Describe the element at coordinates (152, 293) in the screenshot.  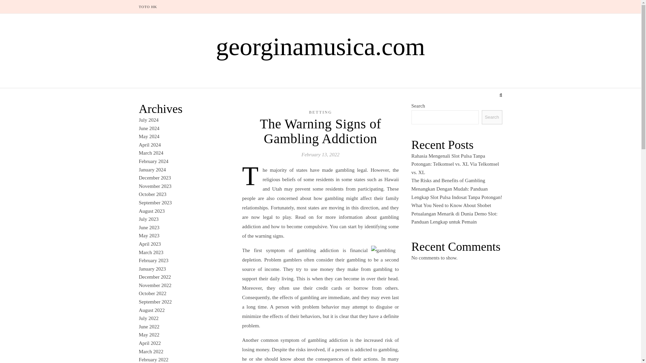
I see `October 2022` at that location.